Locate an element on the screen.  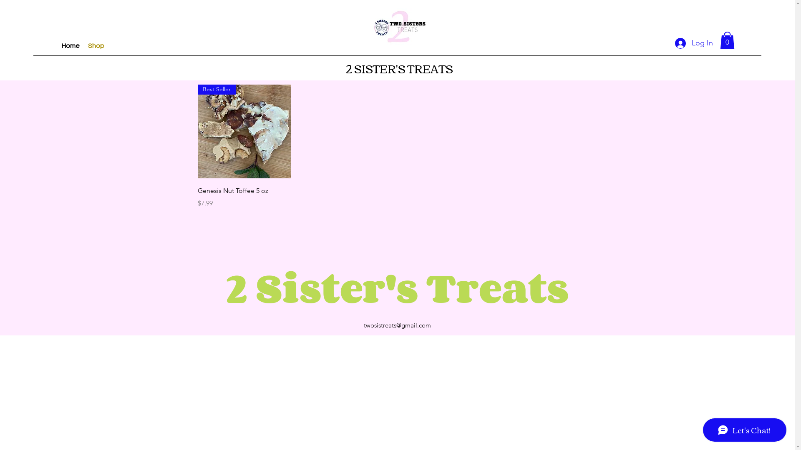
Log In is located at coordinates (686, 43).